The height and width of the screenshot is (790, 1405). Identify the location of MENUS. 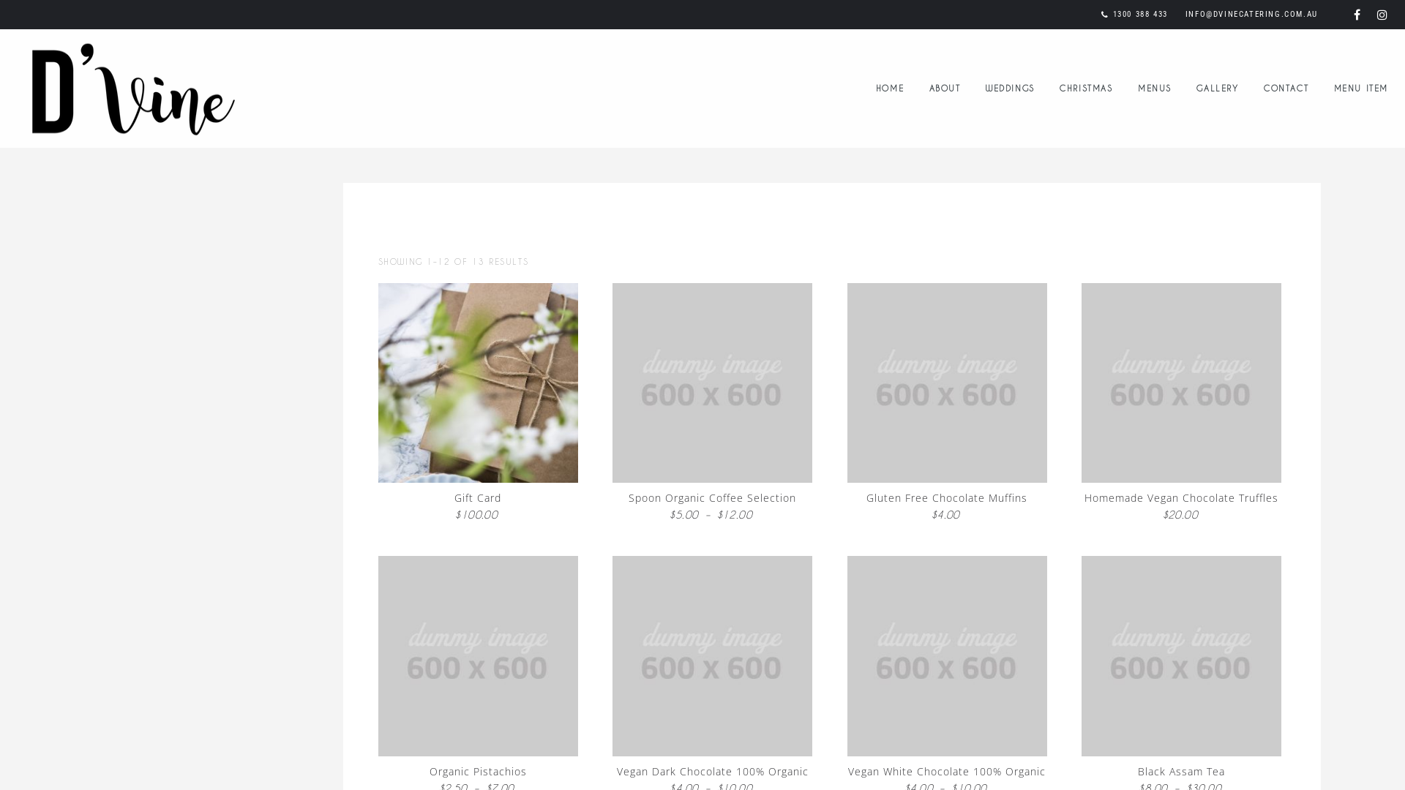
(1155, 88).